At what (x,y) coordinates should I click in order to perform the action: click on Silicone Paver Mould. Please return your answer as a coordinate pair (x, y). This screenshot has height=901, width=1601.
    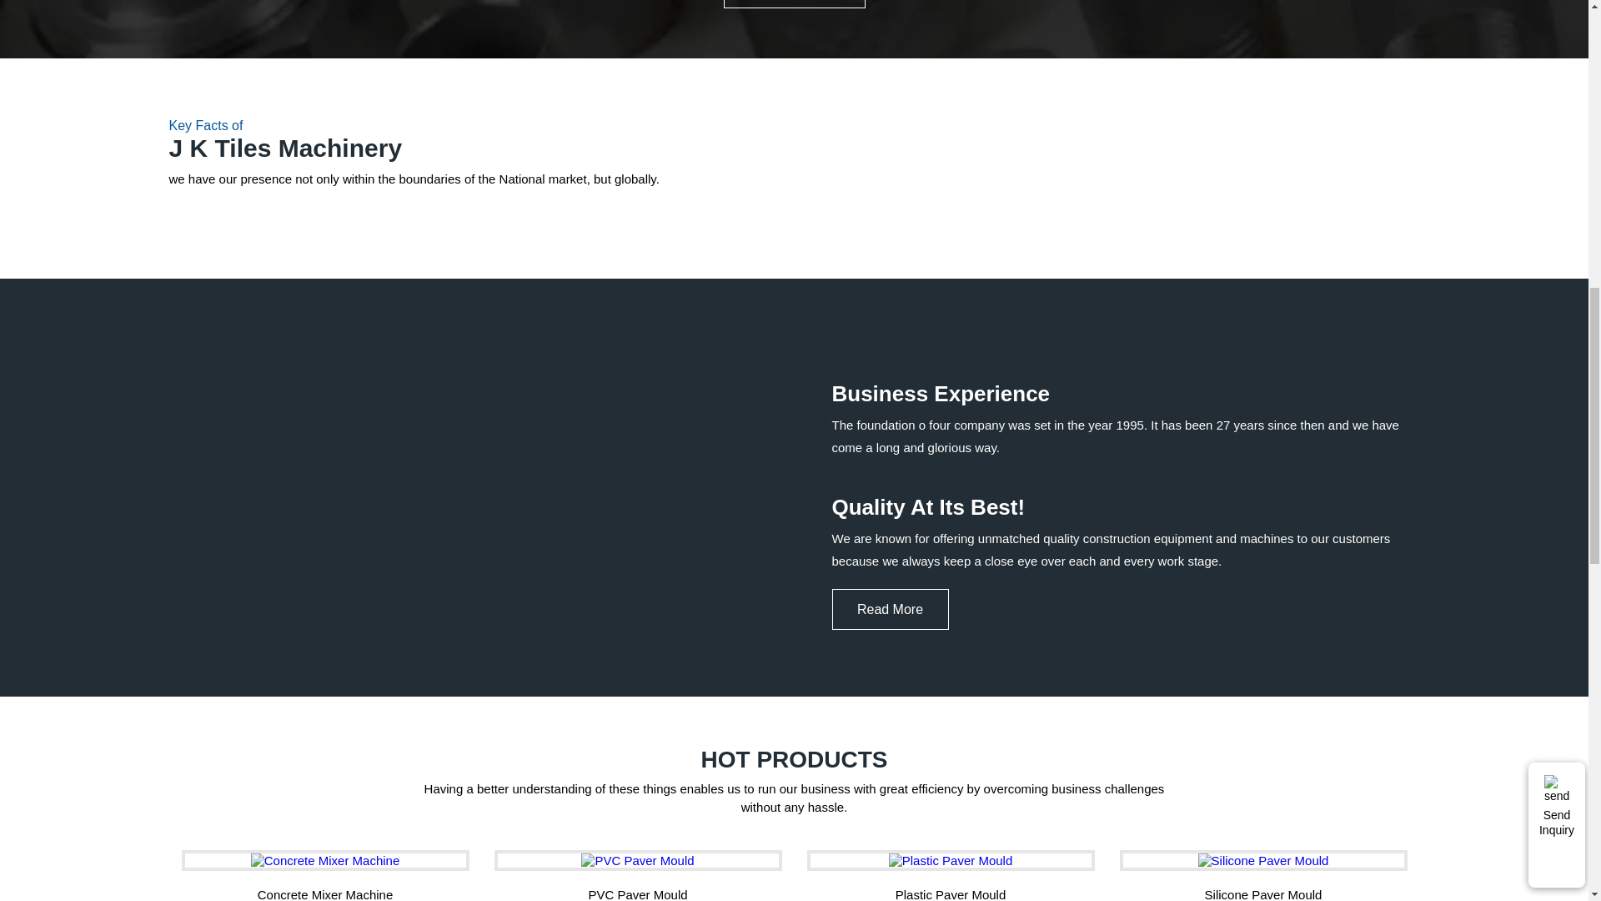
    Looking at the image, I should click on (1262, 860).